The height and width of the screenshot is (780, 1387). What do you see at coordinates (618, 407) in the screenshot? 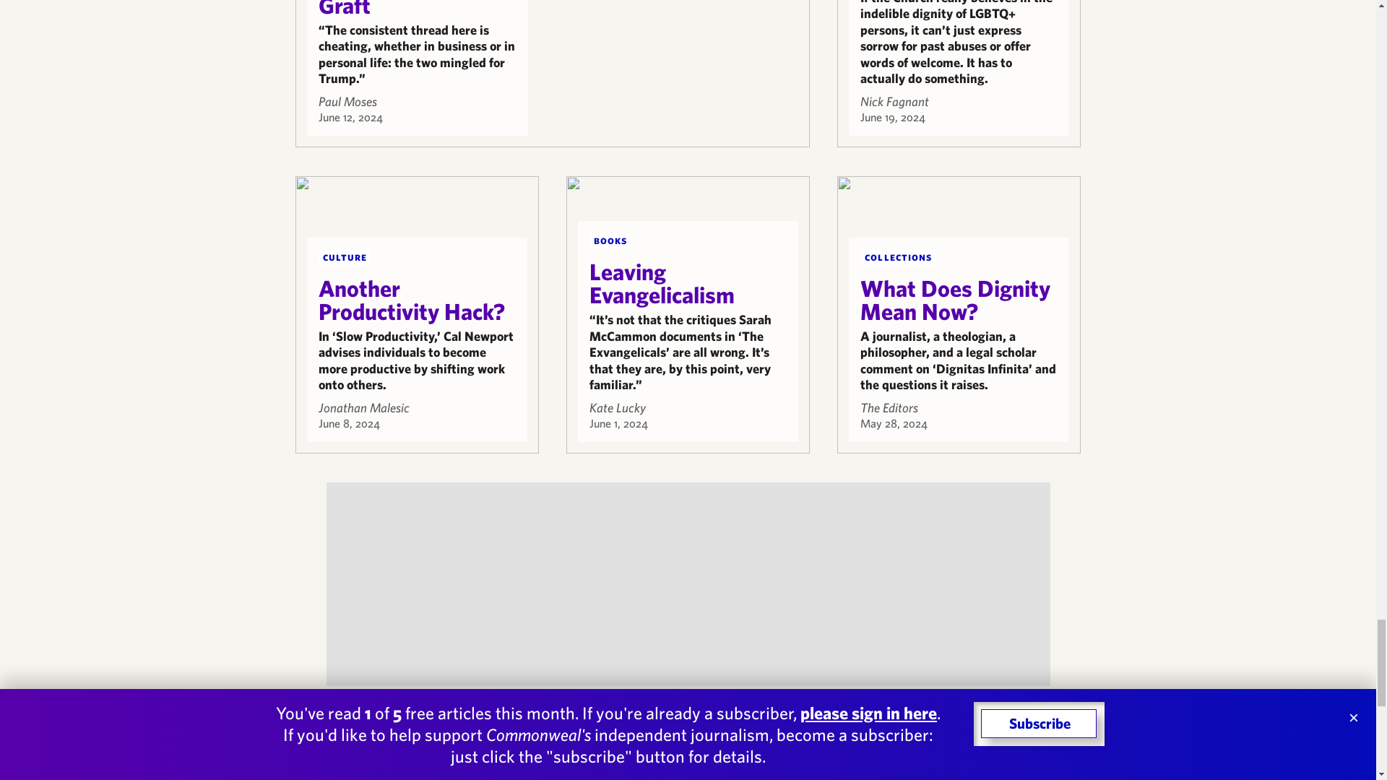
I see `View user profile.` at bounding box center [618, 407].